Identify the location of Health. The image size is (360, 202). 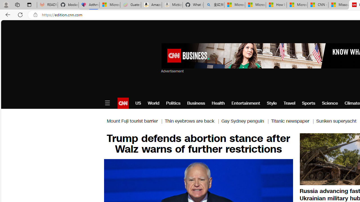
(218, 103).